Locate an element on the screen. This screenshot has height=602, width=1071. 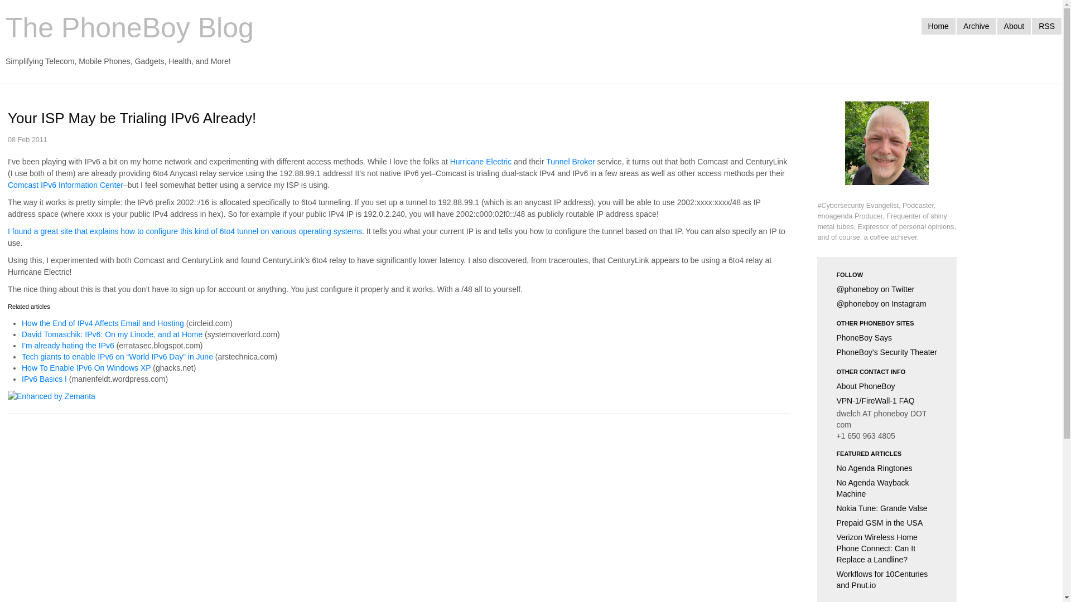
No Agenda Ringtones is located at coordinates (887, 468).